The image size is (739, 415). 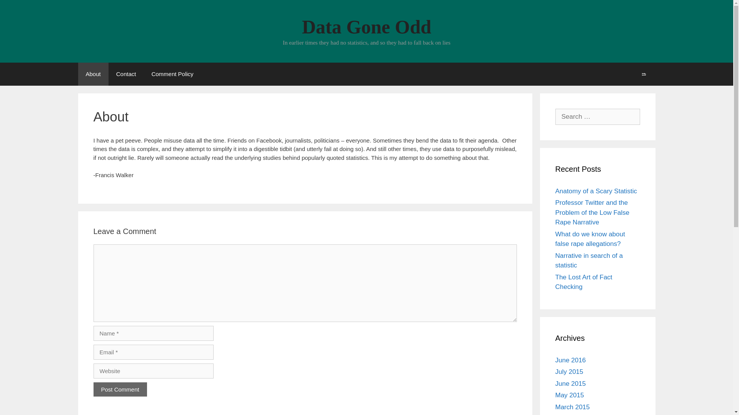 What do you see at coordinates (589, 261) in the screenshot?
I see `Narrative in search of a statistic` at bounding box center [589, 261].